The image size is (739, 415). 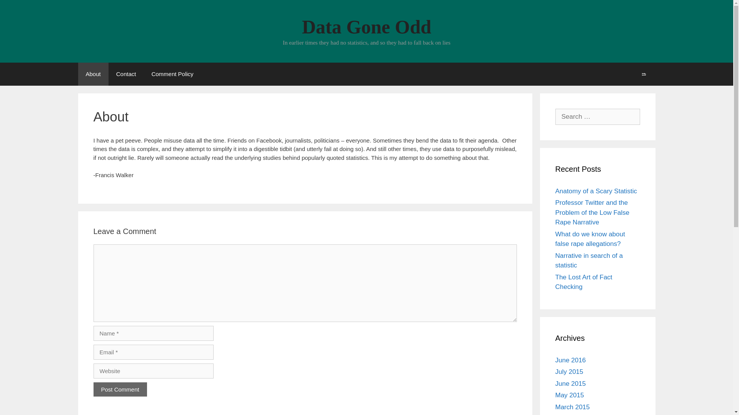 What do you see at coordinates (589, 261) in the screenshot?
I see `Narrative in search of a statistic` at bounding box center [589, 261].